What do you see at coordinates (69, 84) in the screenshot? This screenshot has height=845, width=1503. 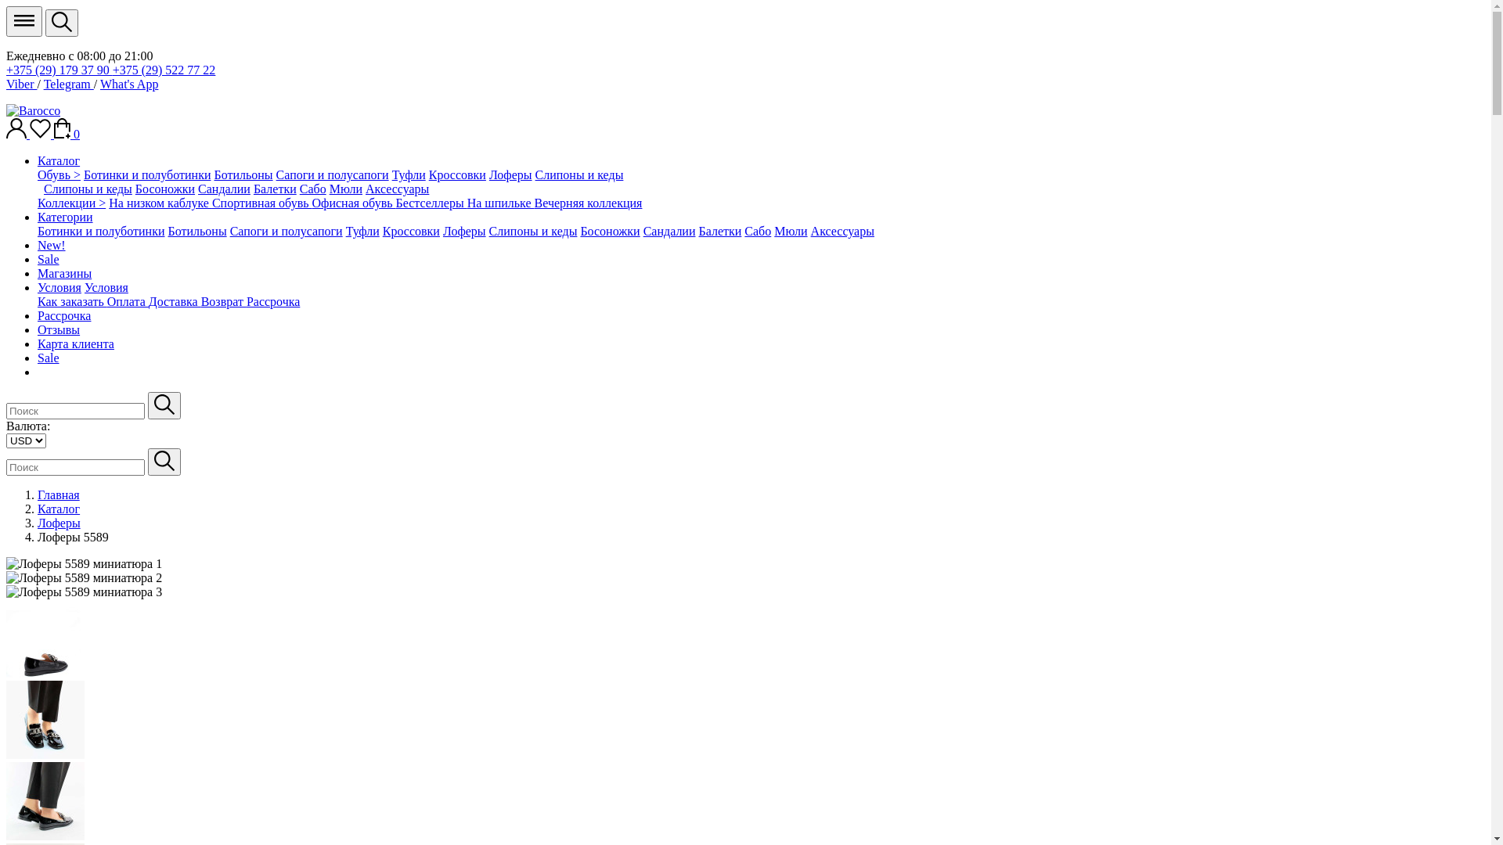 I see `Telegram` at bounding box center [69, 84].